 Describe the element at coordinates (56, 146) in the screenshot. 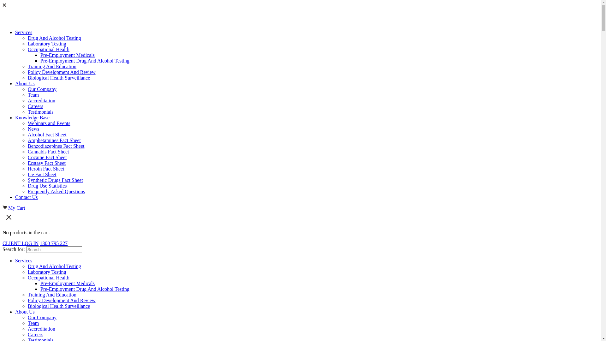

I see `Benzodiazepines Fact Sheet` at that location.